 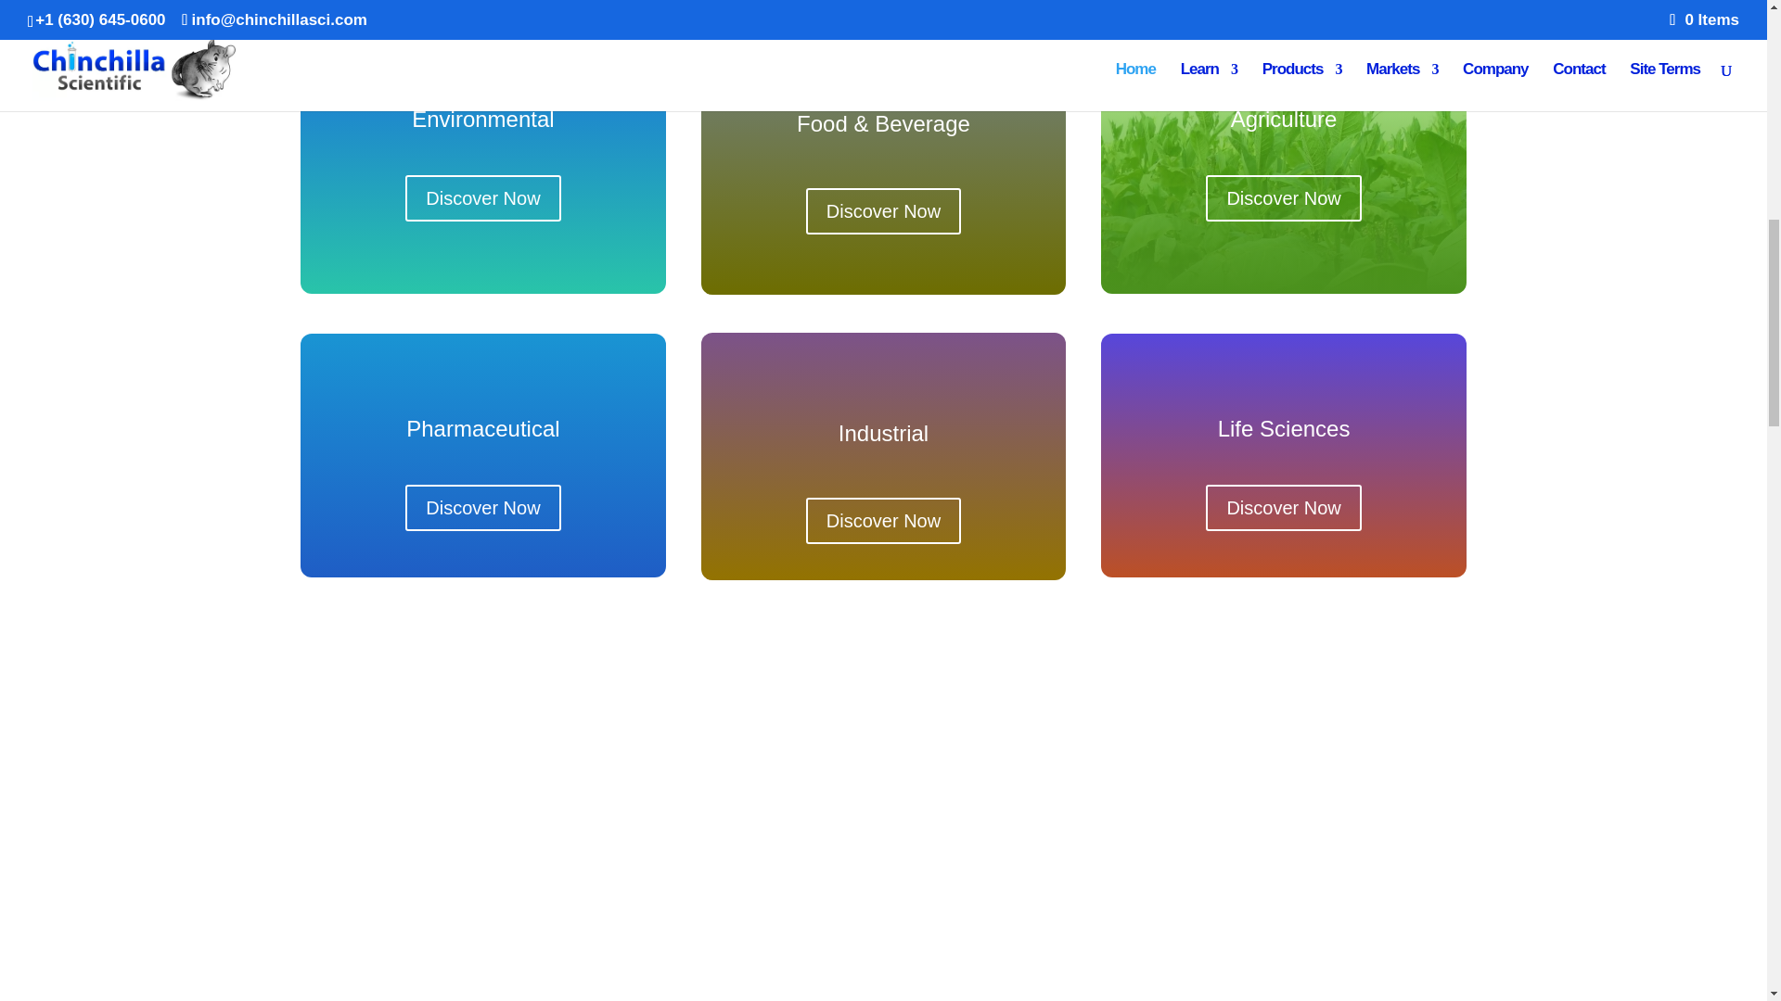 I want to click on Discover Now, so click(x=482, y=198).